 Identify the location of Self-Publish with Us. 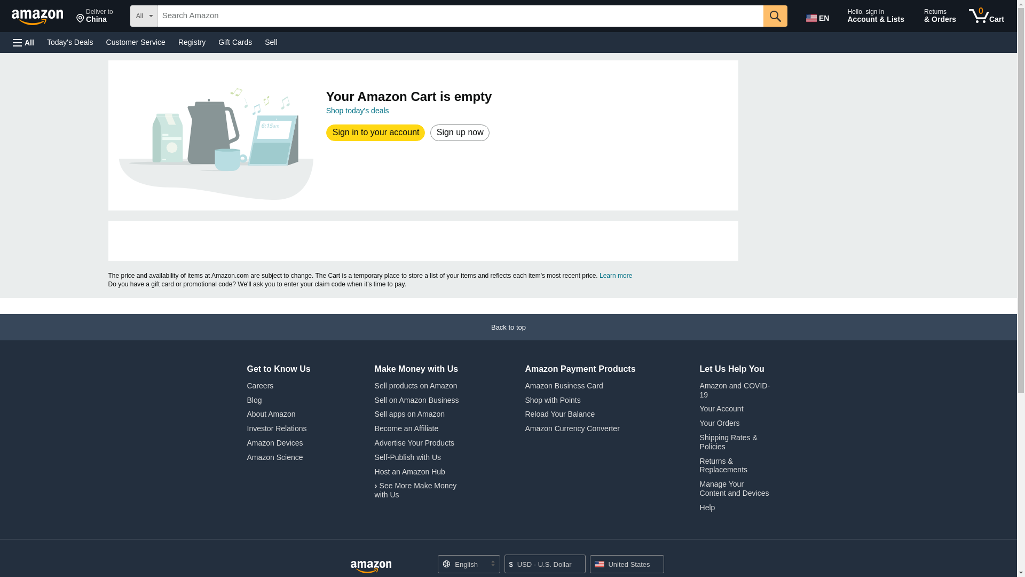
(408, 457).